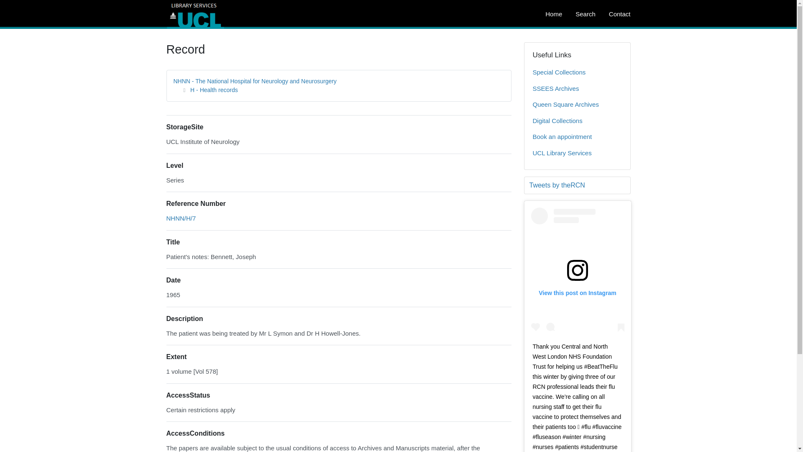  What do you see at coordinates (577, 73) in the screenshot?
I see `Special Collections` at bounding box center [577, 73].